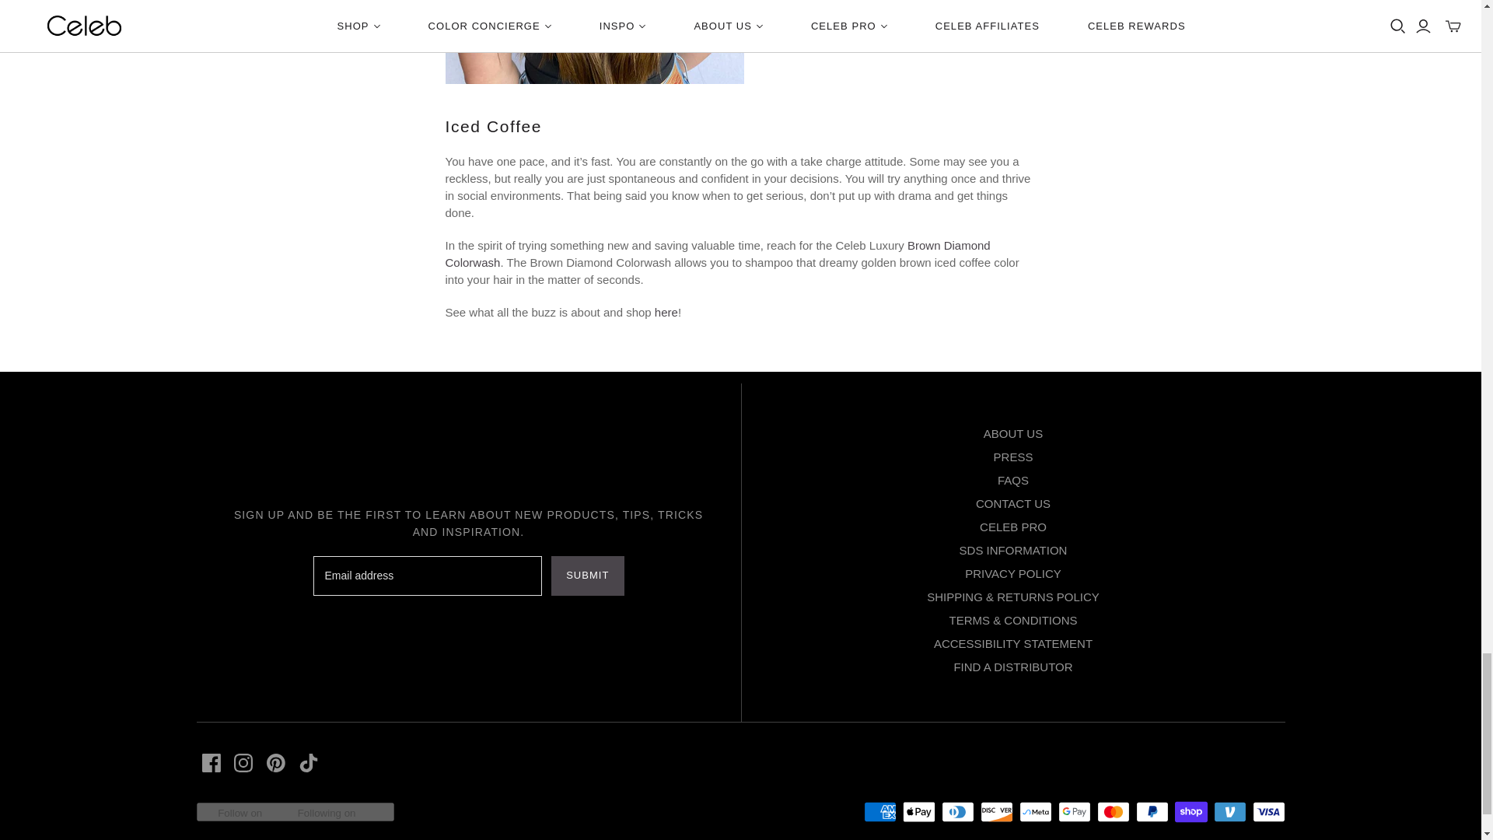  Describe the element at coordinates (1034, 812) in the screenshot. I see `Meta Pay` at that location.